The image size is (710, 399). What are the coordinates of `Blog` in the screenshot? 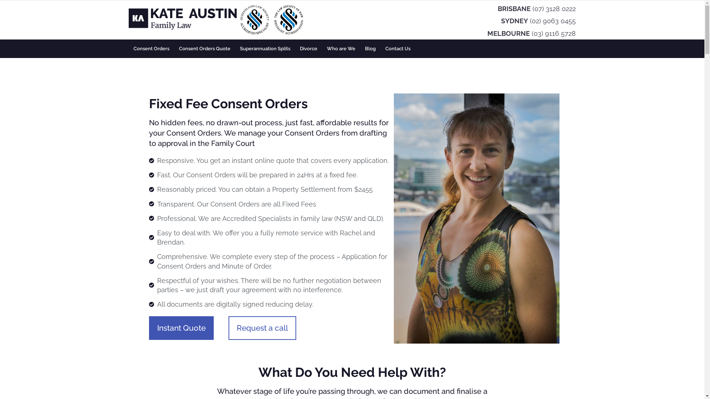 It's located at (371, 49).